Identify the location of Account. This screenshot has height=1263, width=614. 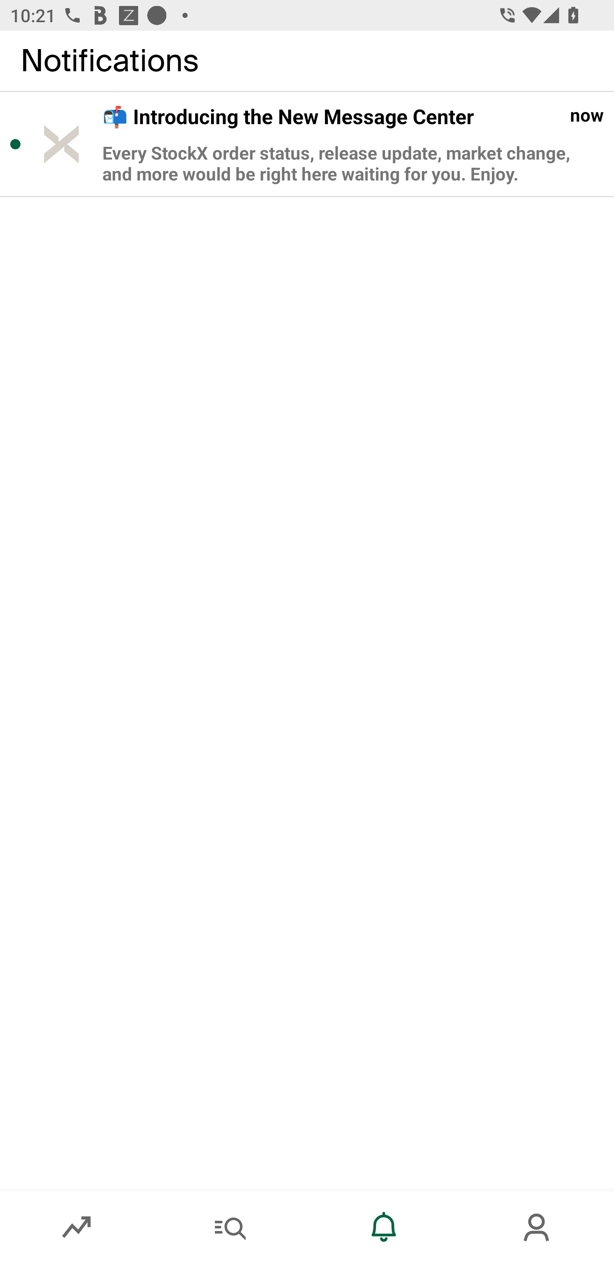
(537, 1227).